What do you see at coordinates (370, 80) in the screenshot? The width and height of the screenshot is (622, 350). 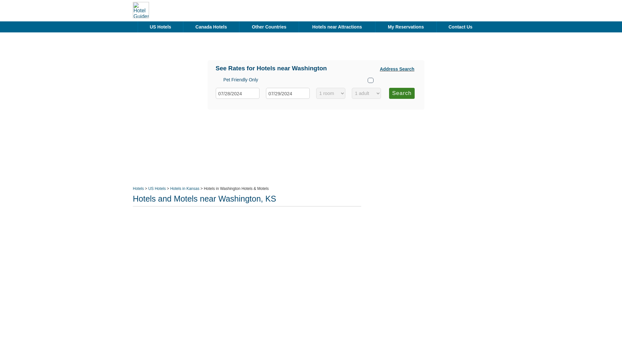 I see `pets` at bounding box center [370, 80].